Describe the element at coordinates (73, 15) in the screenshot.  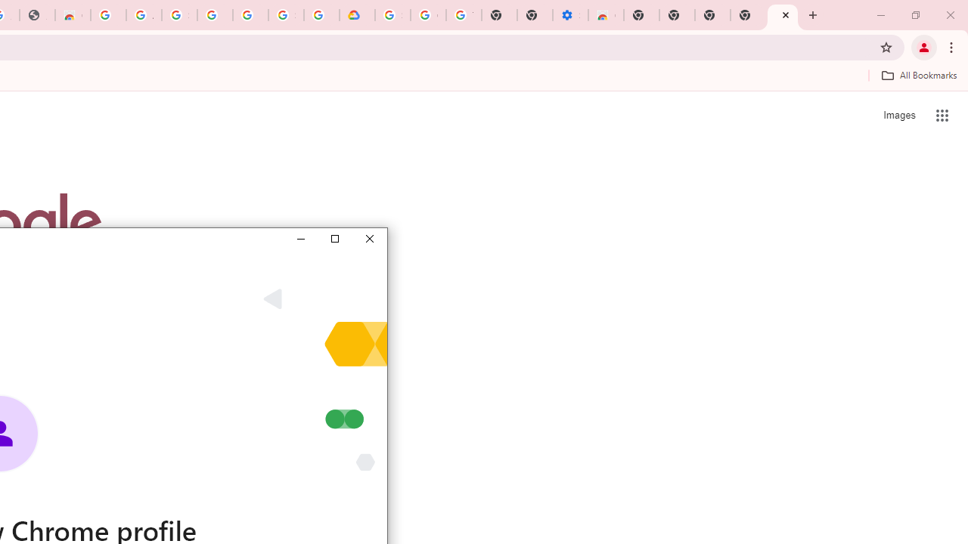
I see `Chrome Web Store - Household` at that location.